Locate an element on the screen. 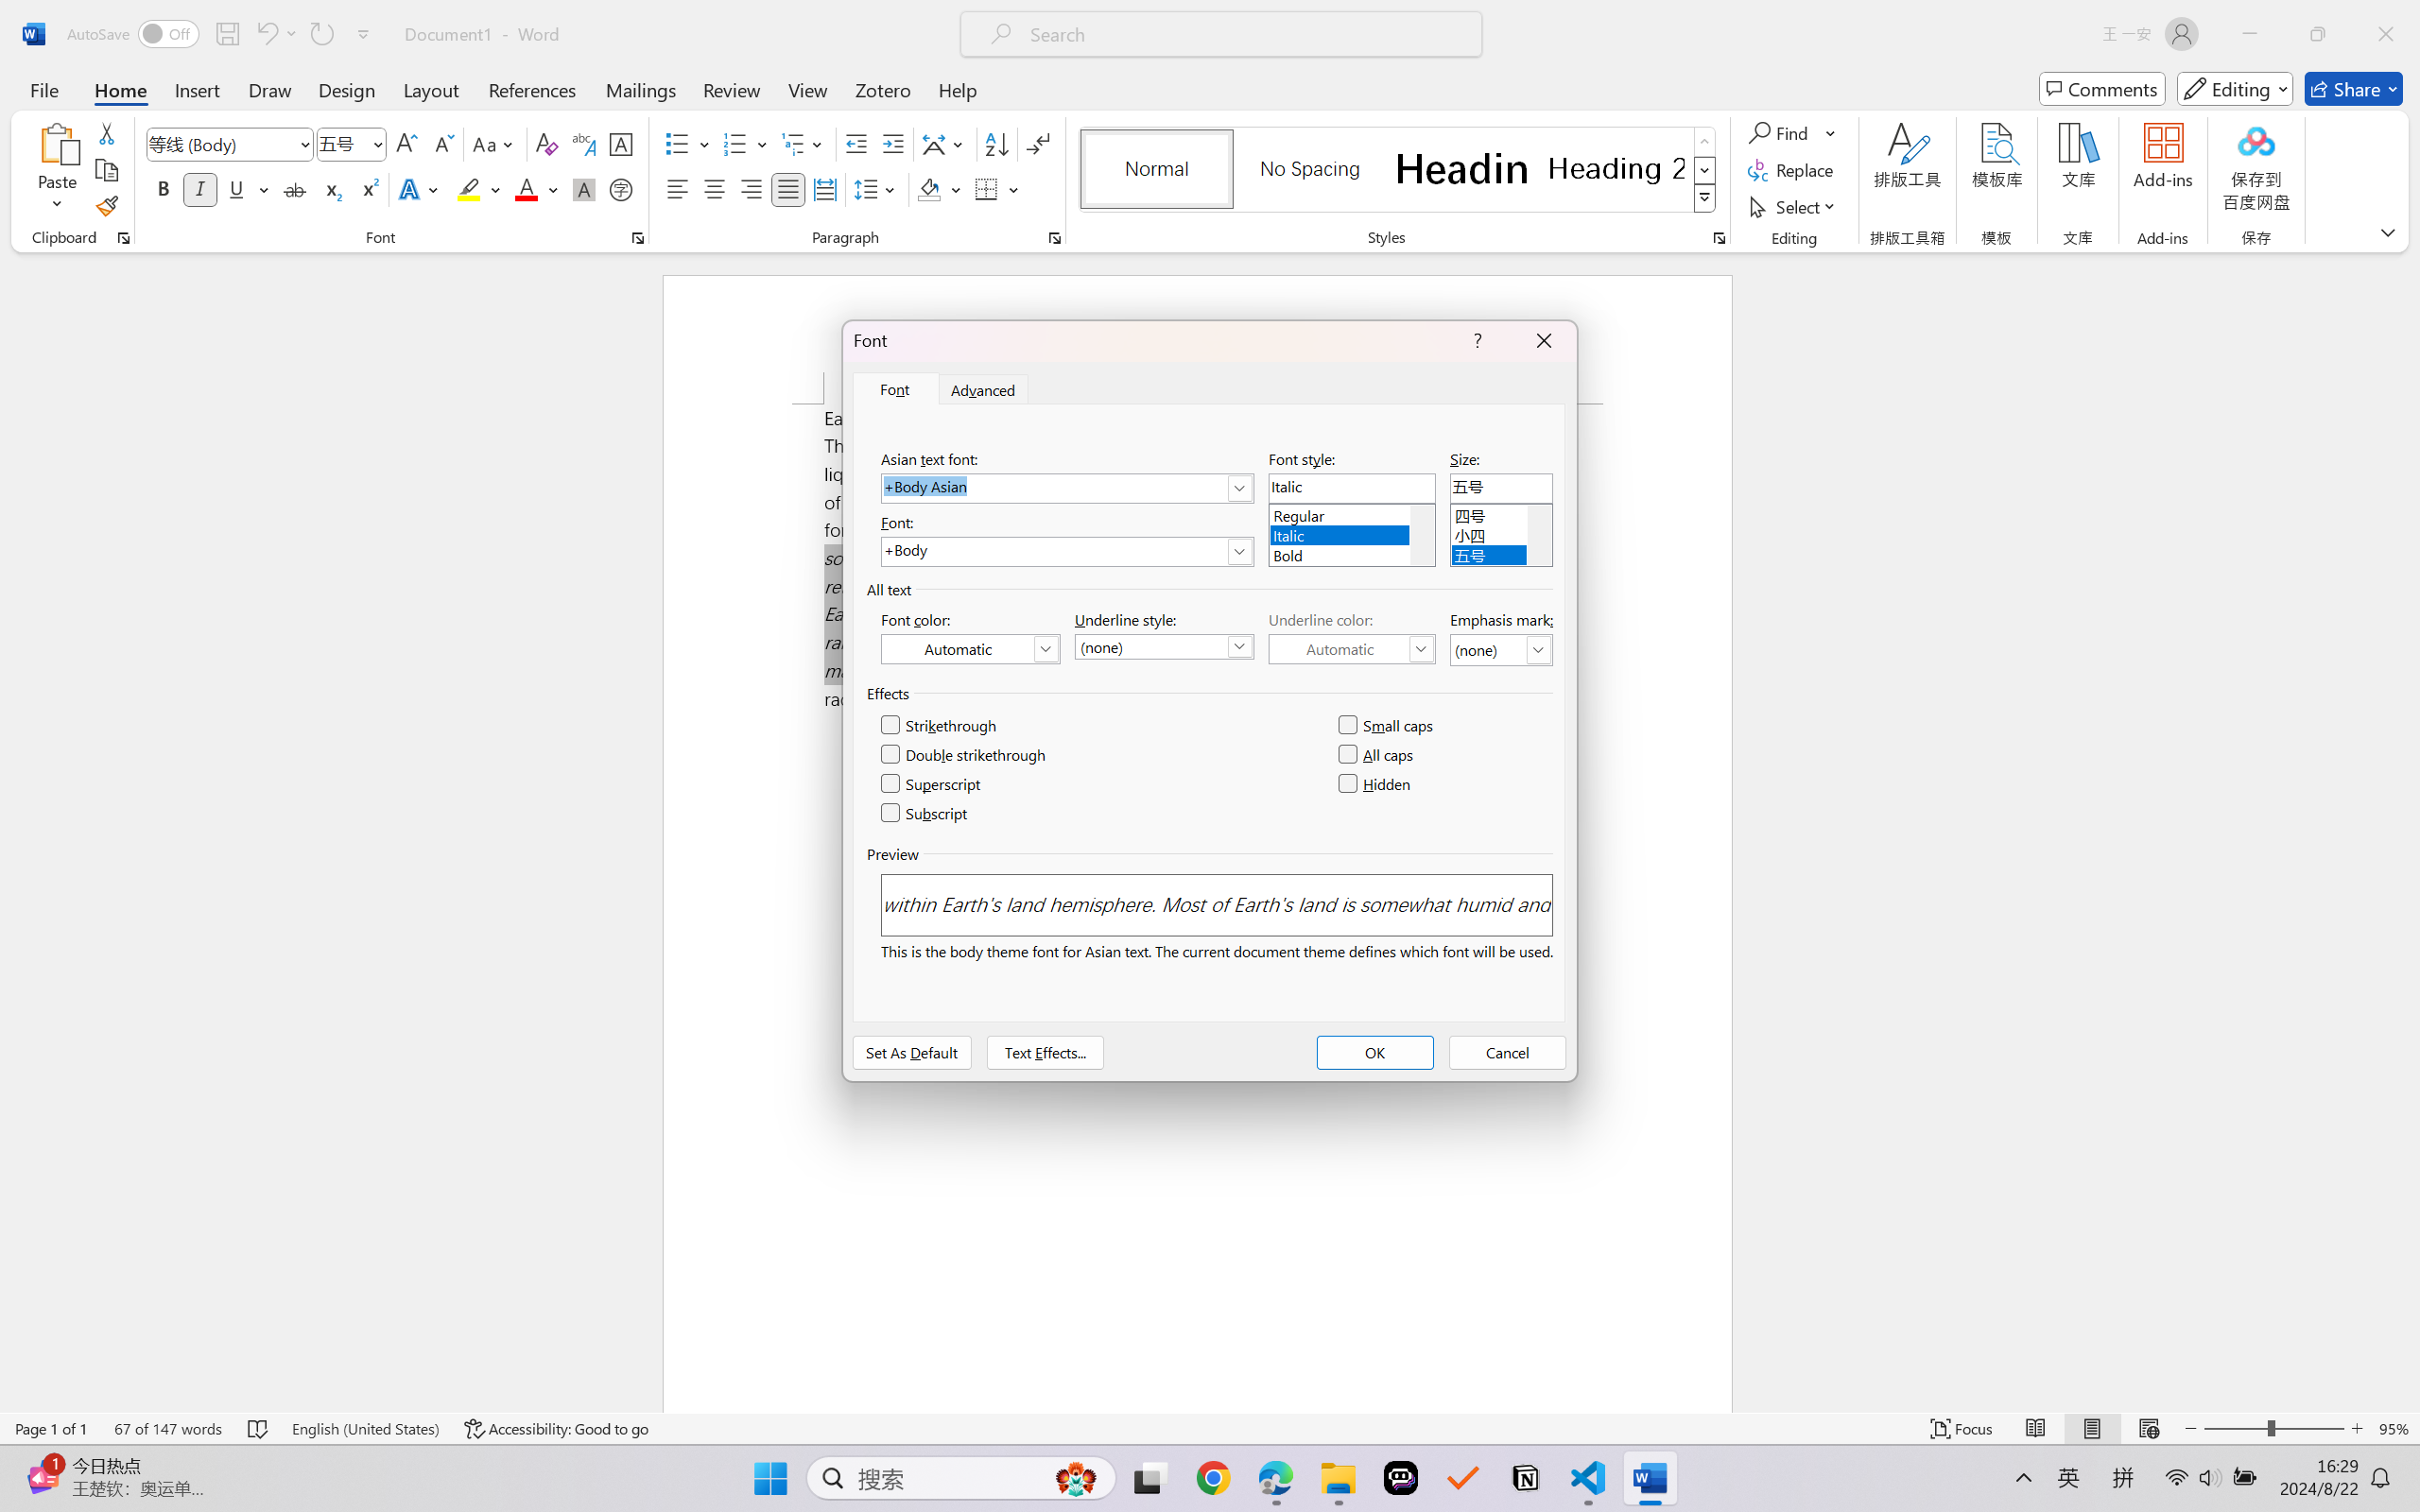  Font... is located at coordinates (637, 238).